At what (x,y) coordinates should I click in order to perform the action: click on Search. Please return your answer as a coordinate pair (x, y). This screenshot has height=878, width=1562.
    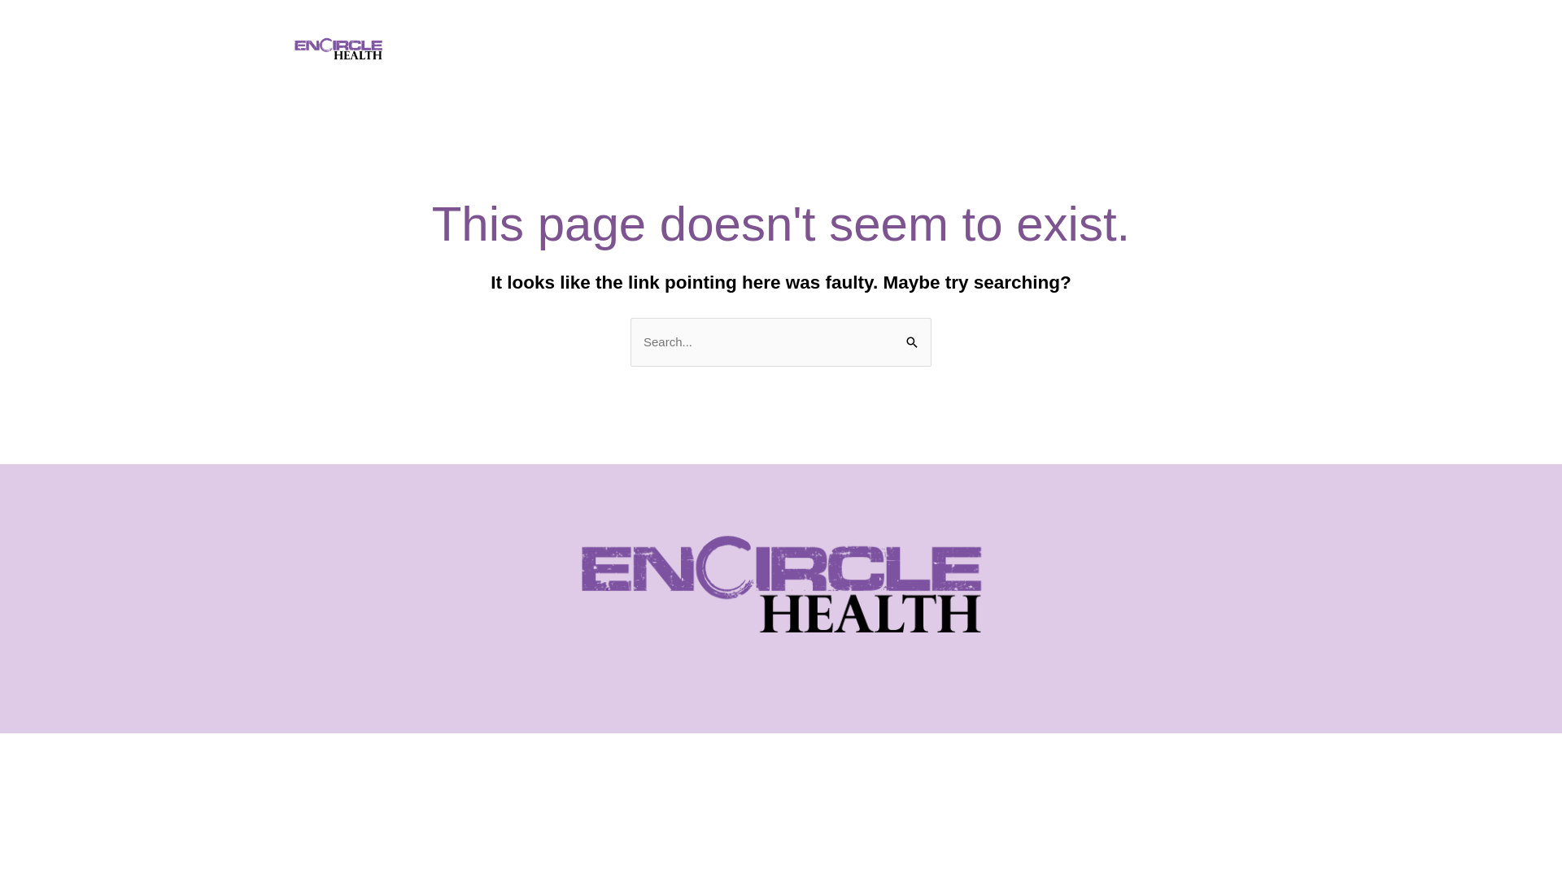
    Looking at the image, I should click on (913, 334).